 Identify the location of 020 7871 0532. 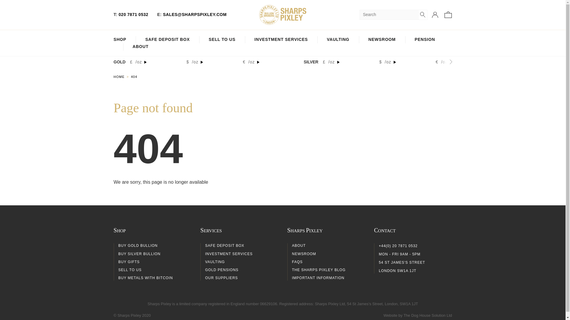
(133, 15).